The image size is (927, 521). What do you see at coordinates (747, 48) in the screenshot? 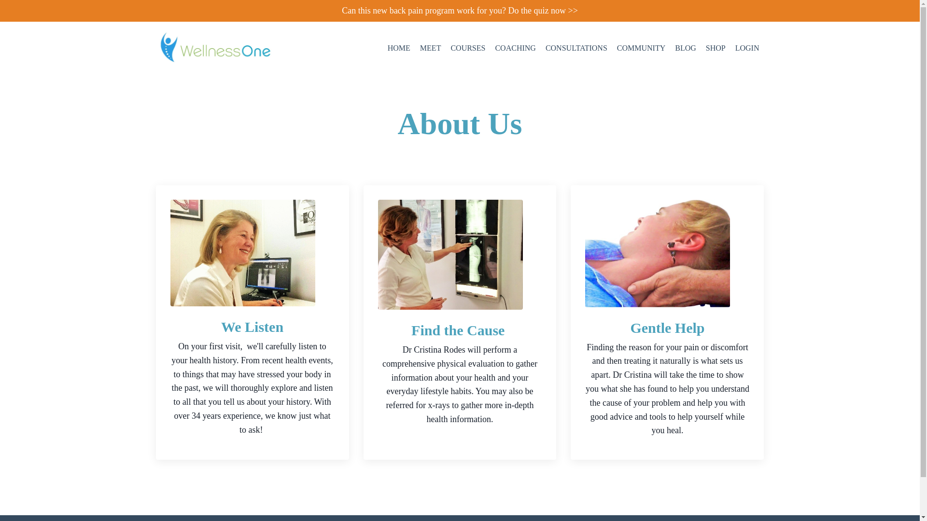
I see `LOGIN` at bounding box center [747, 48].